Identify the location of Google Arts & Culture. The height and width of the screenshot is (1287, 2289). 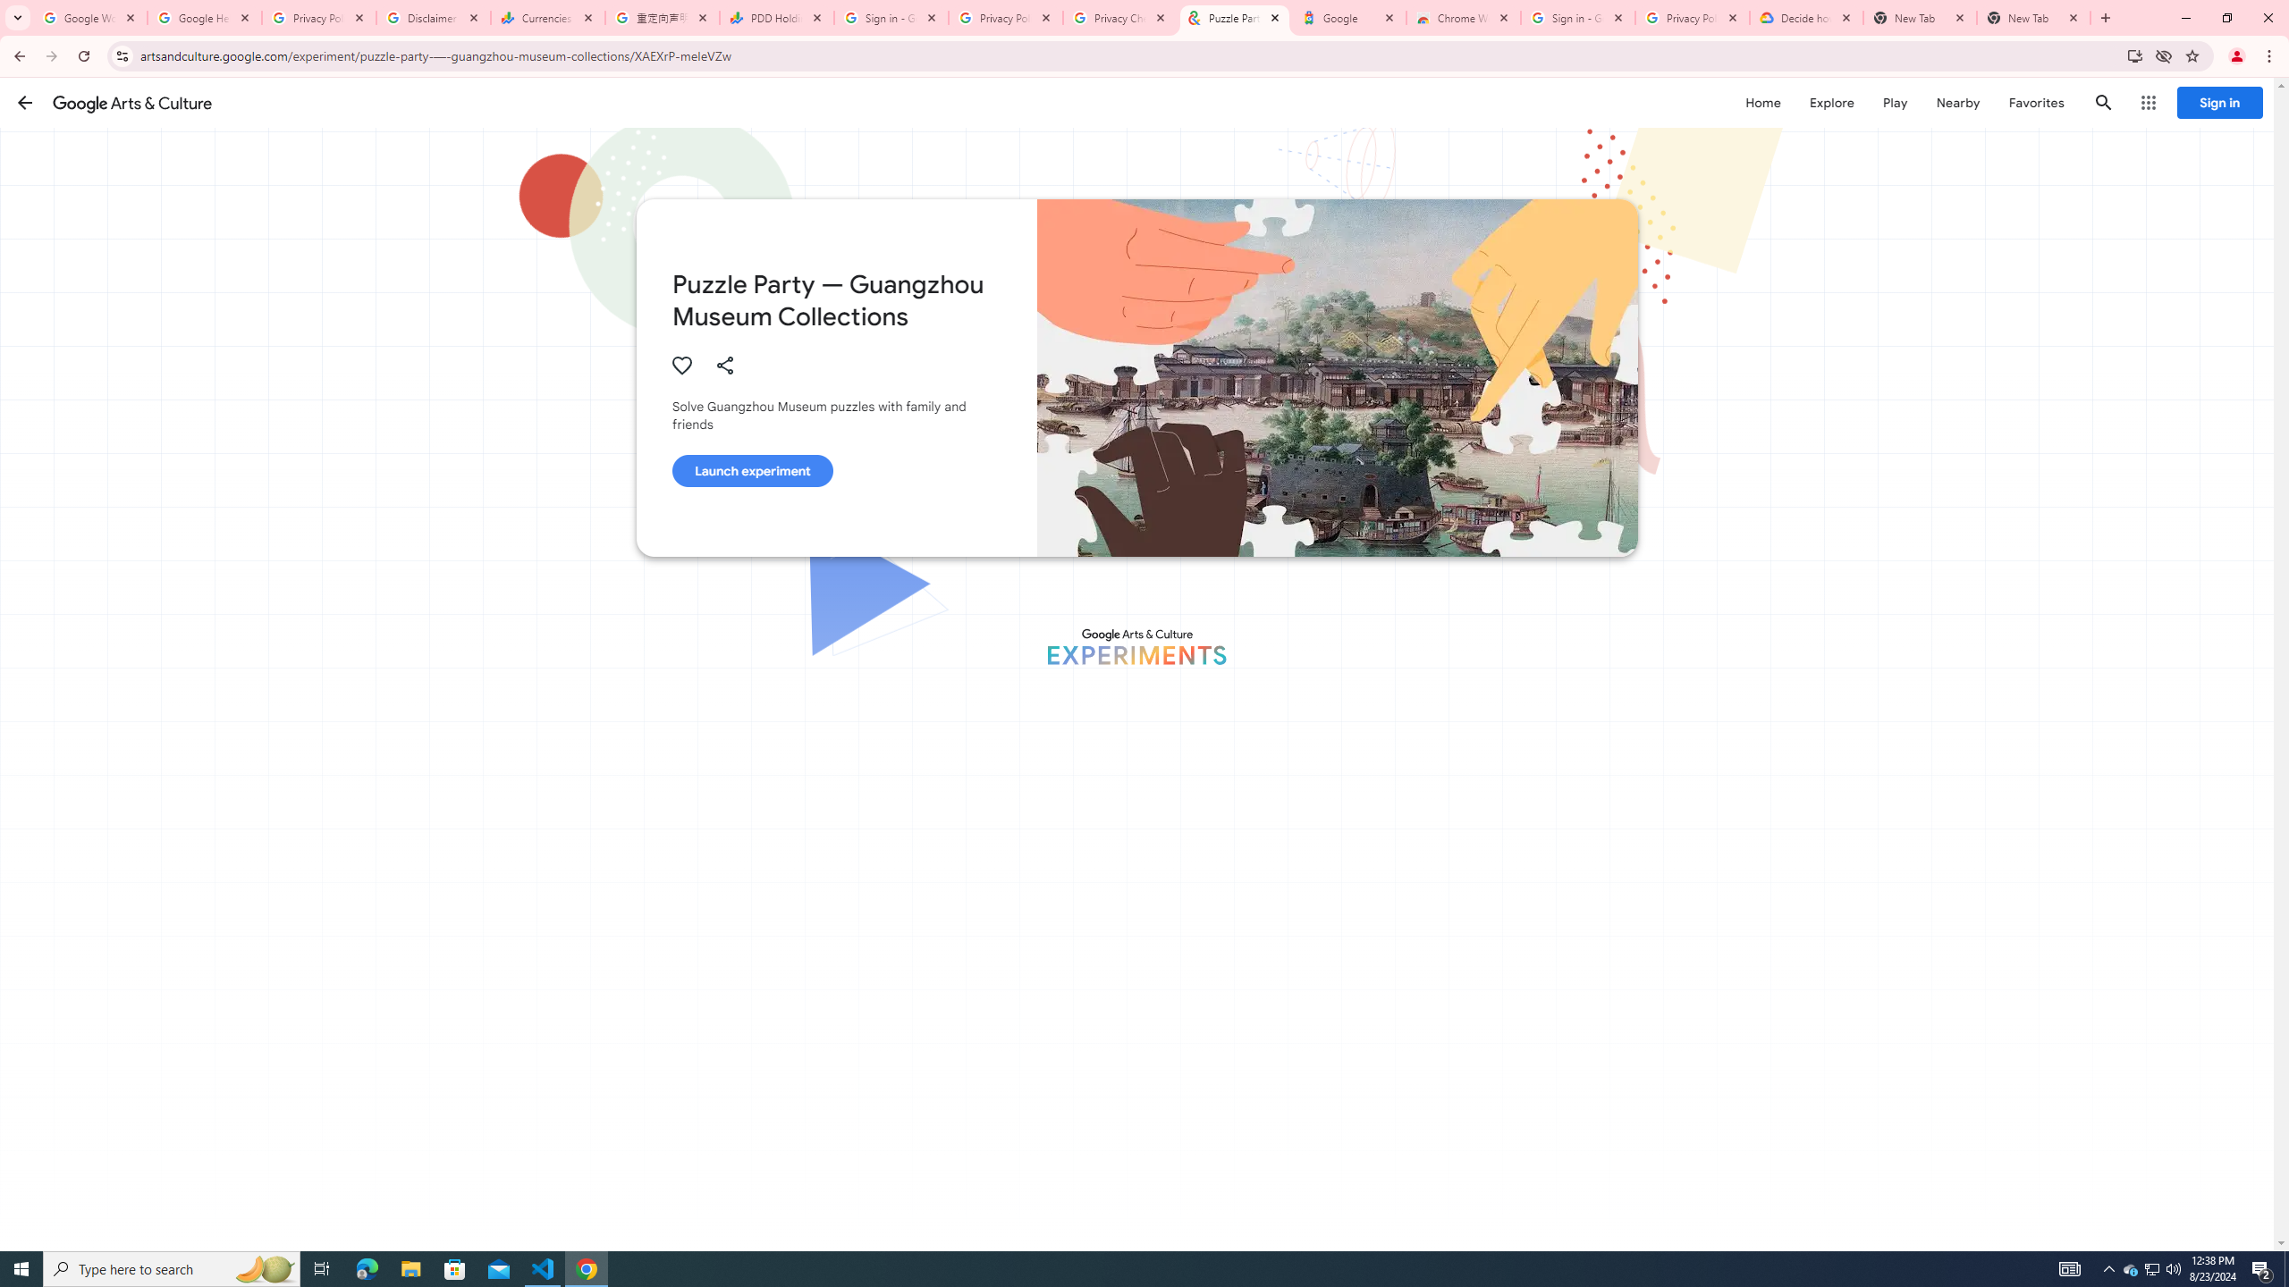
(132, 102).